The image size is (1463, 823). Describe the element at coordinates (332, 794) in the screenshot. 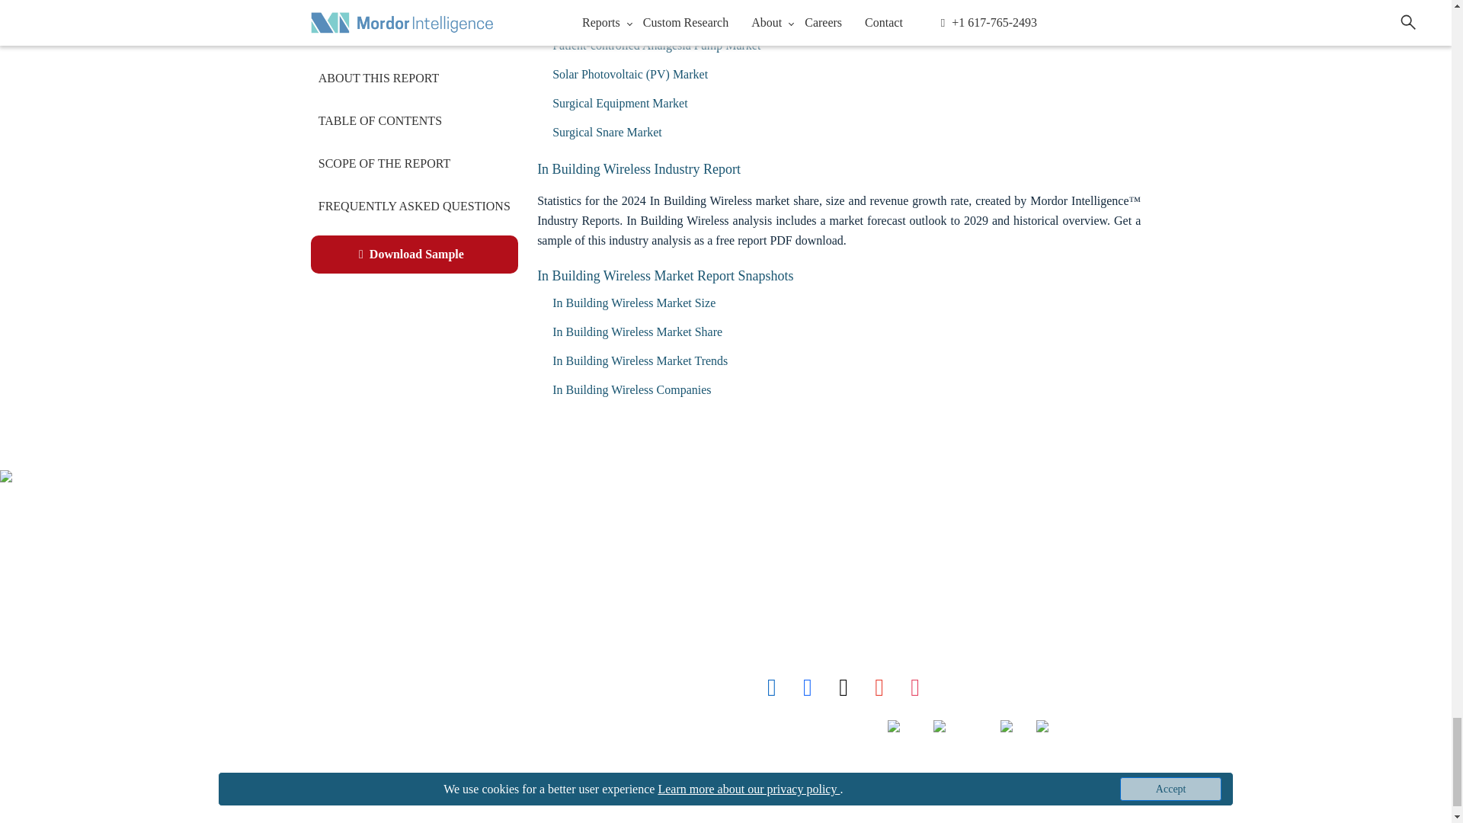

I see `View our HTML sitemap` at that location.